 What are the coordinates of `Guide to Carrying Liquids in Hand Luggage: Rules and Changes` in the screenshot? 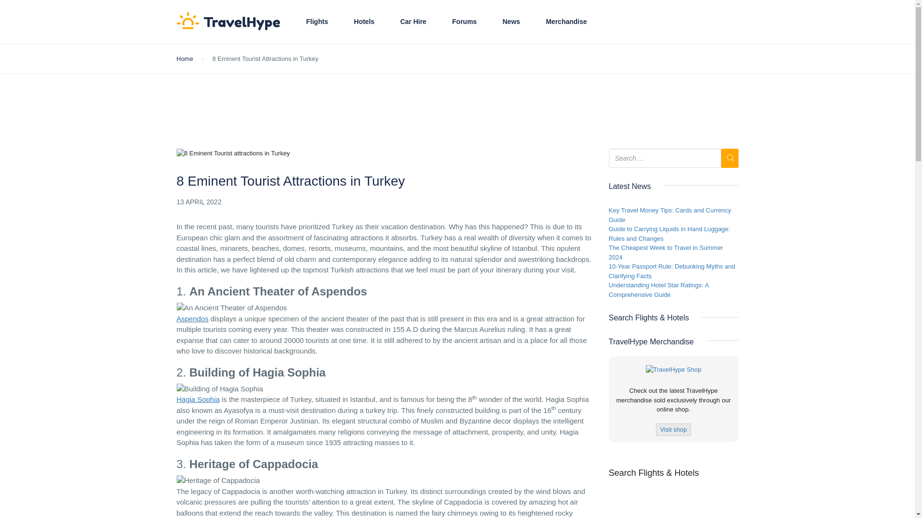 It's located at (669, 234).